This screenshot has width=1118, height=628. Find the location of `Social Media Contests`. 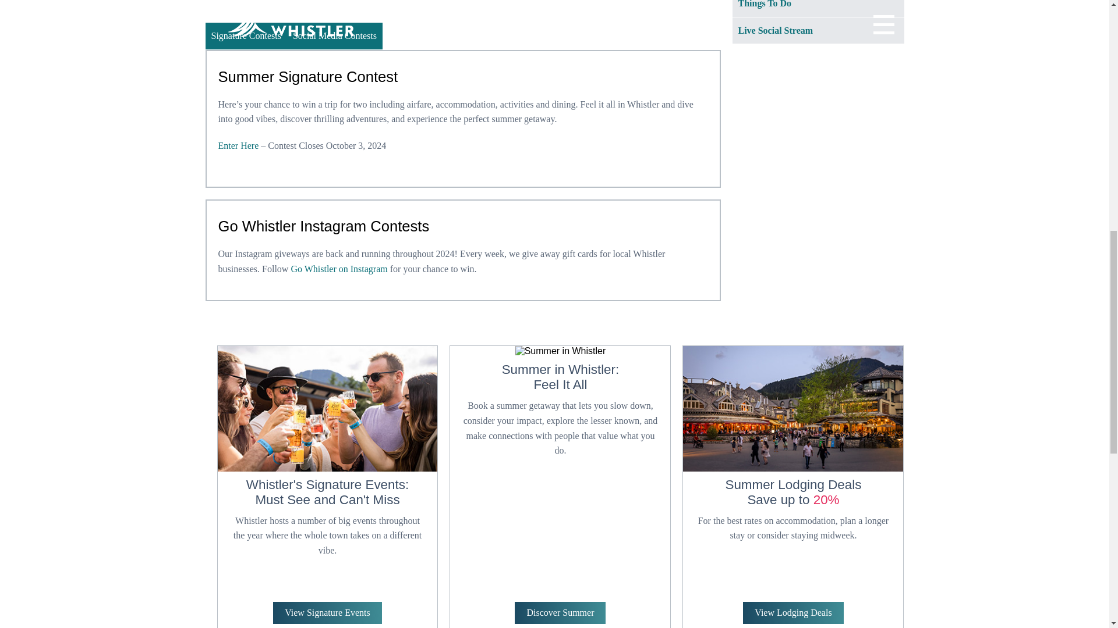

Social Media Contests is located at coordinates (334, 36).